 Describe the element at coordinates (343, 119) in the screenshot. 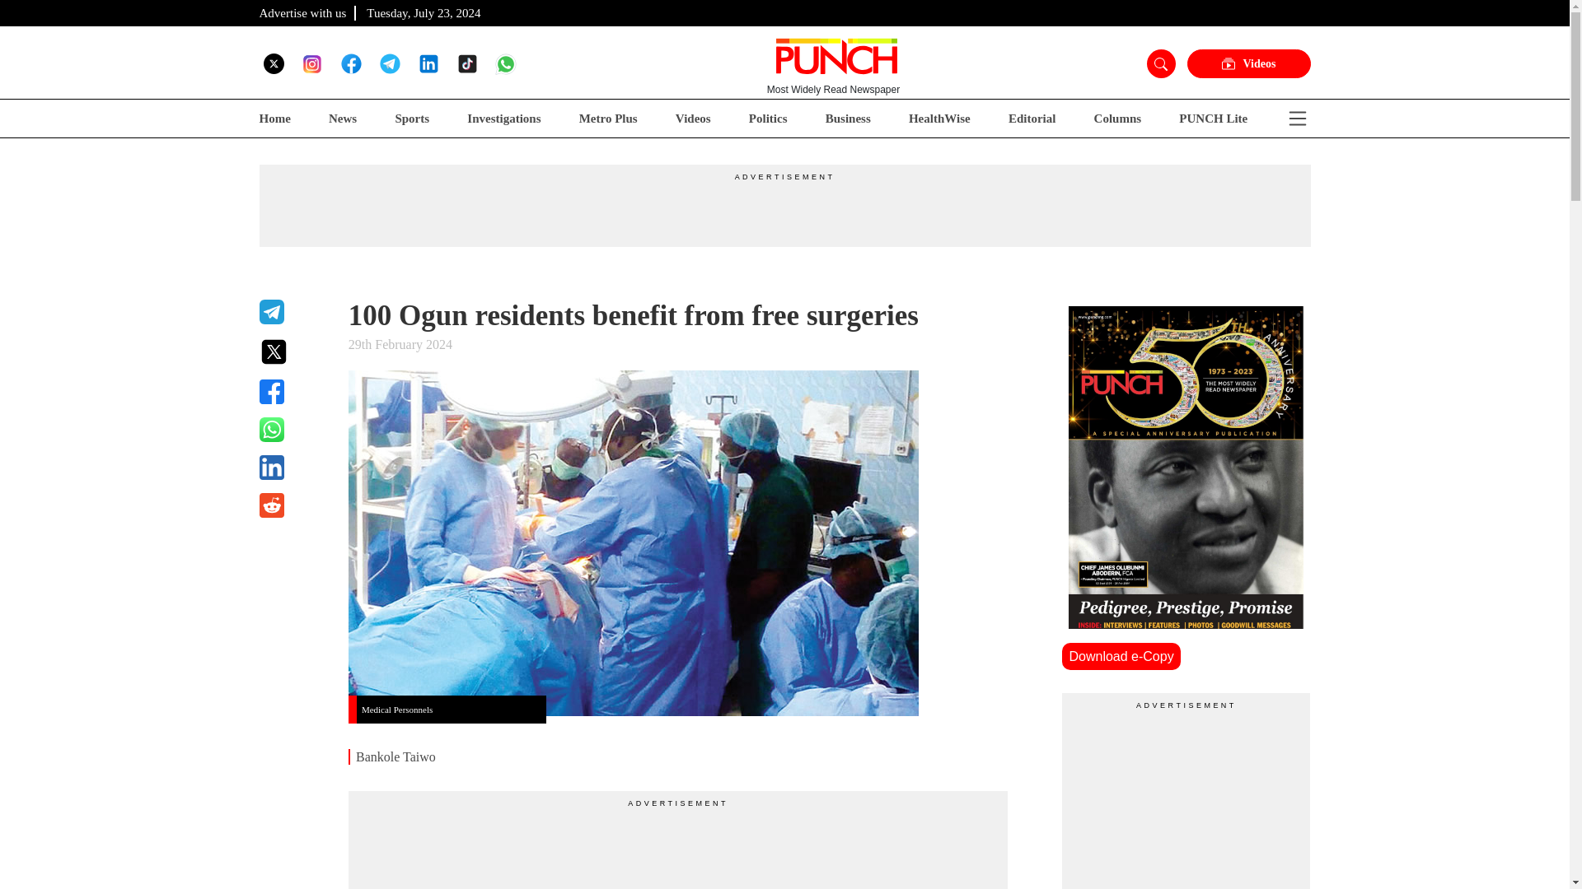

I see `News` at that location.